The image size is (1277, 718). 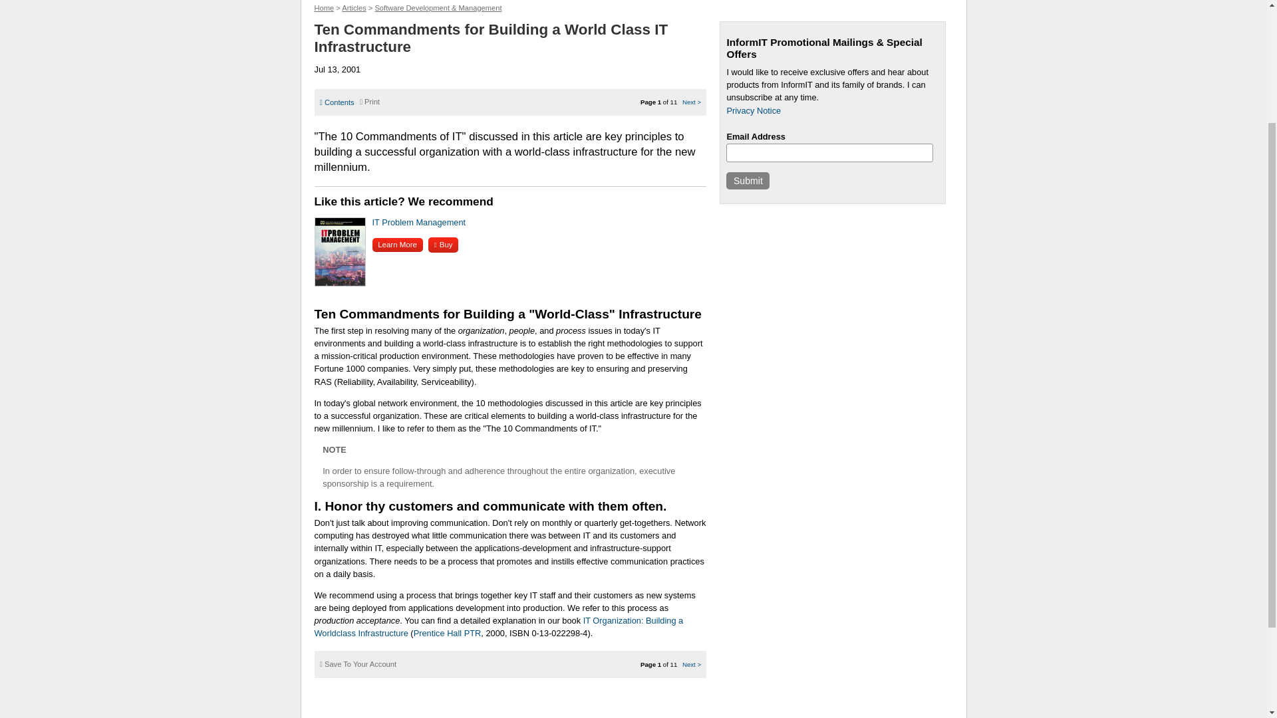 What do you see at coordinates (398, 245) in the screenshot?
I see `Learn More` at bounding box center [398, 245].